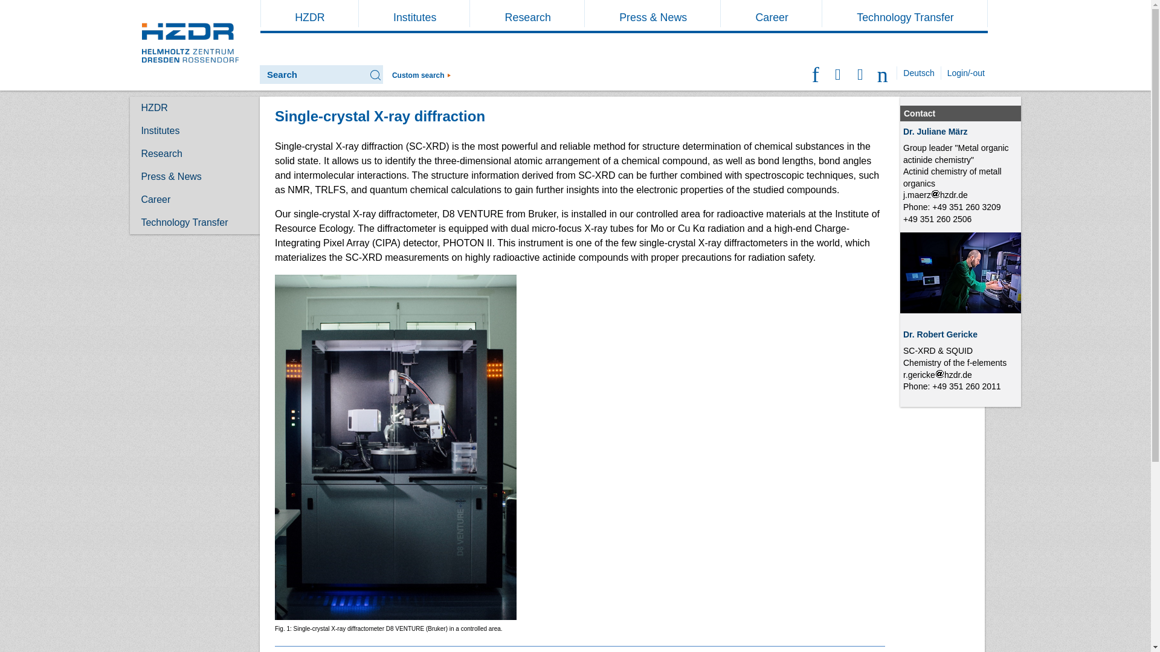 The width and height of the screenshot is (1160, 652). Describe the element at coordinates (960, 273) in the screenshot. I see `Dr. Gericke, Robert; FWOF` at that location.